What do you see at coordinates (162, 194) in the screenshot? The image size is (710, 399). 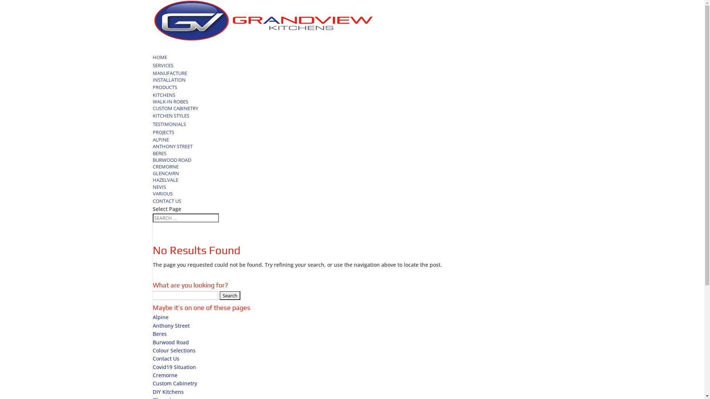 I see `VARIOUS` at bounding box center [162, 194].